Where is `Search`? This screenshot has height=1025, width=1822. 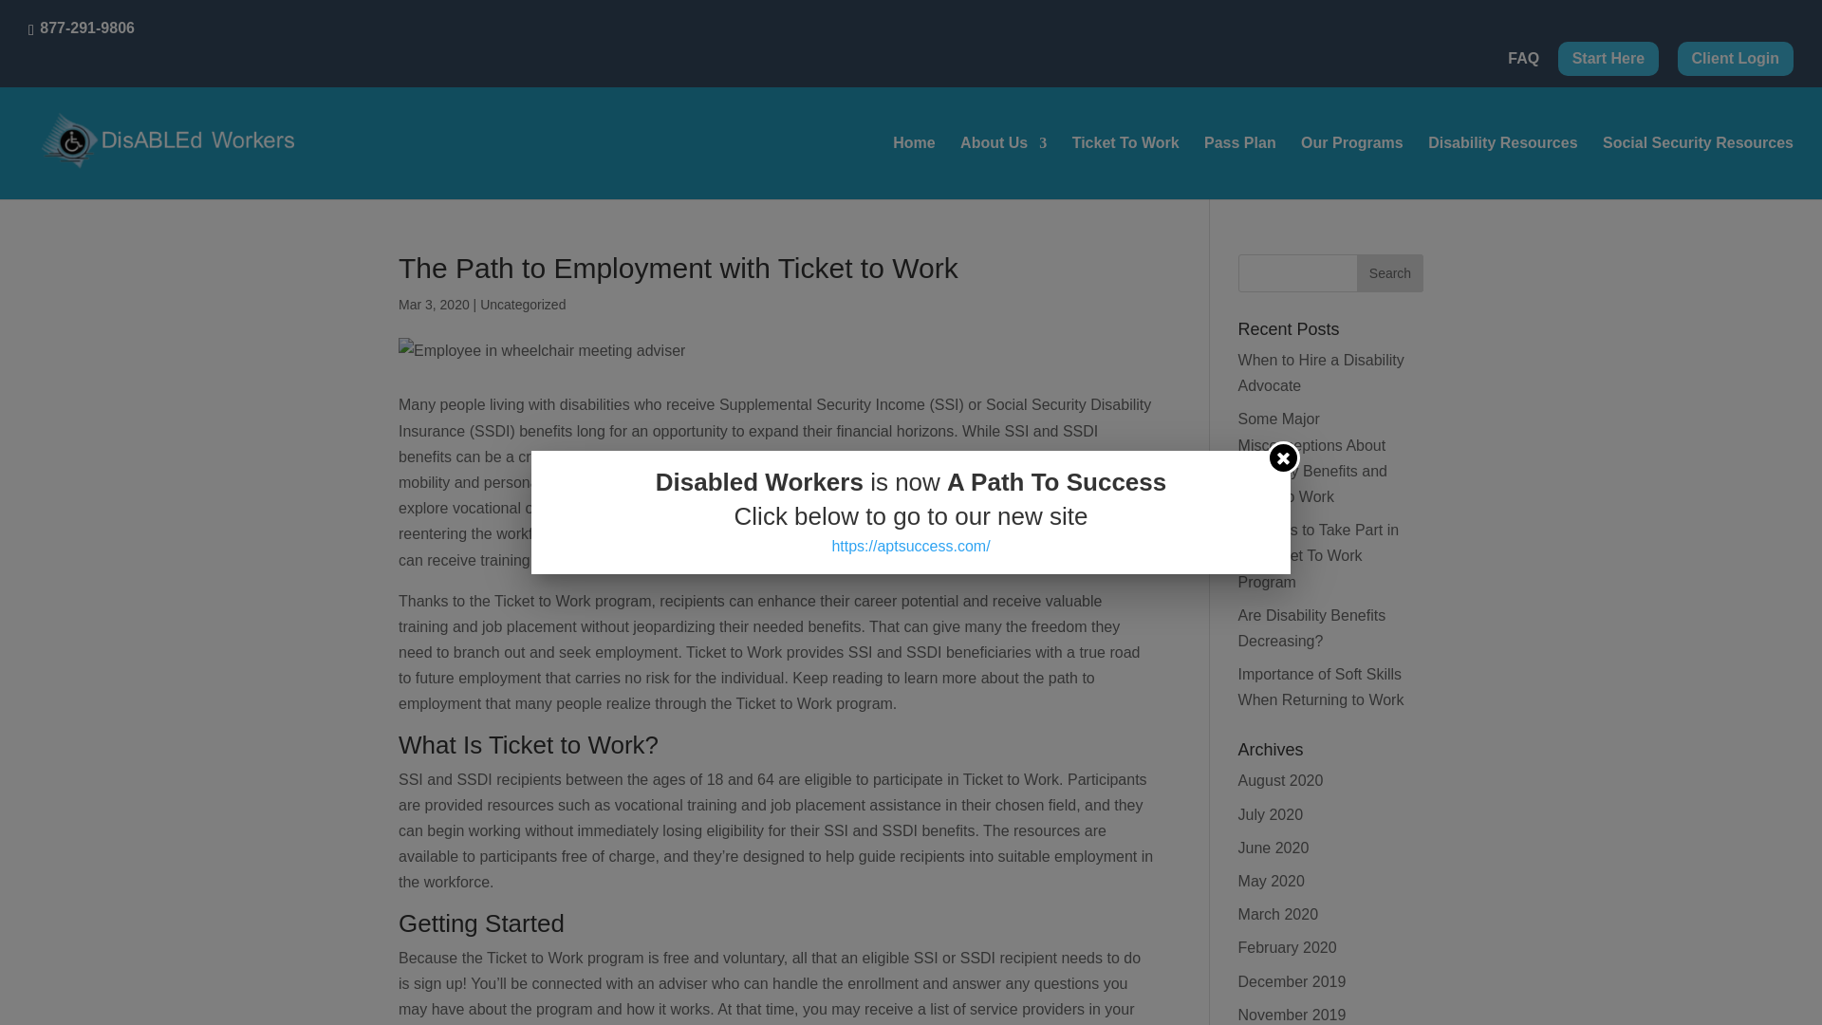
Search is located at coordinates (1389, 272).